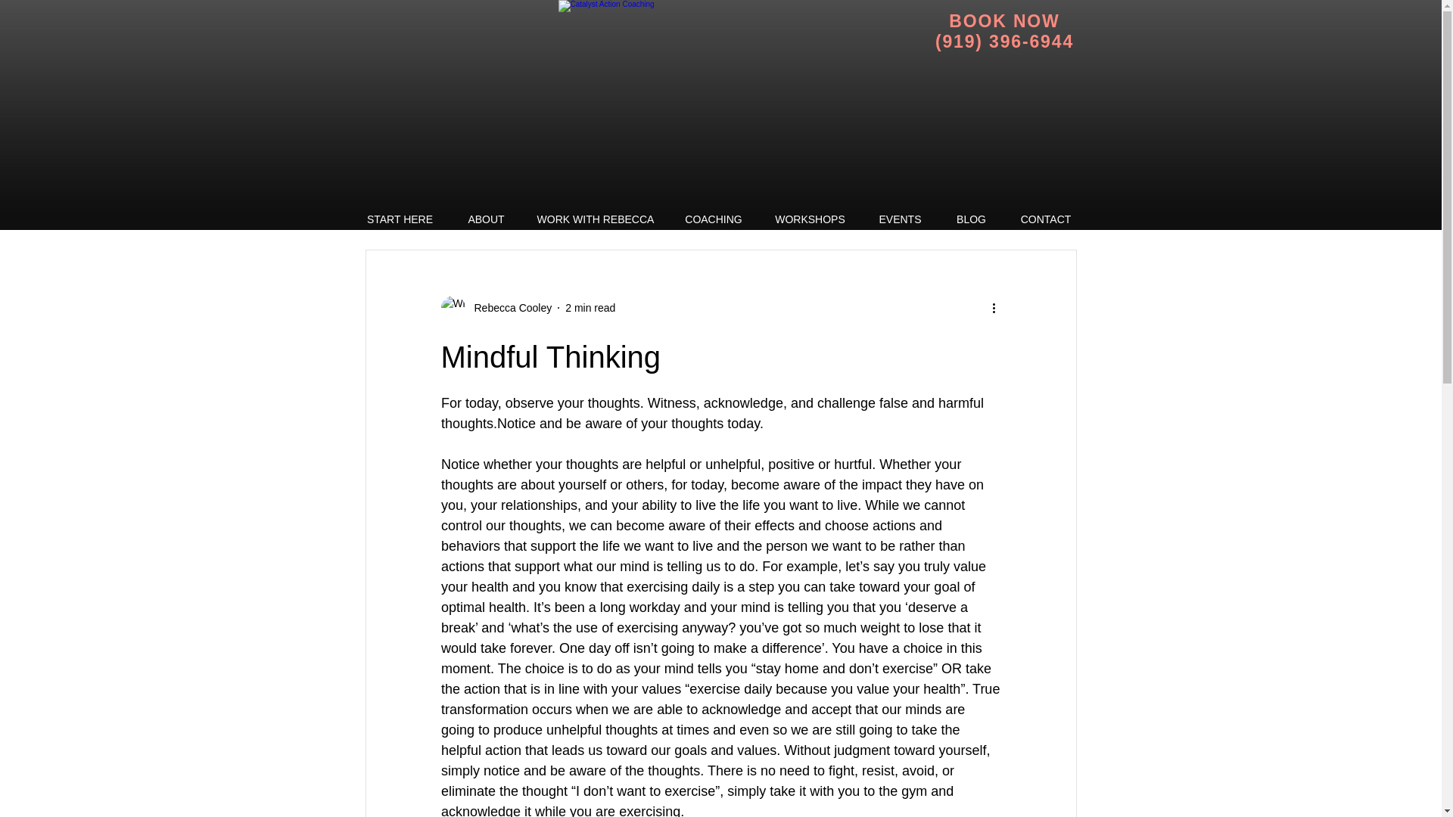  I want to click on WORKSHOPS, so click(810, 219).